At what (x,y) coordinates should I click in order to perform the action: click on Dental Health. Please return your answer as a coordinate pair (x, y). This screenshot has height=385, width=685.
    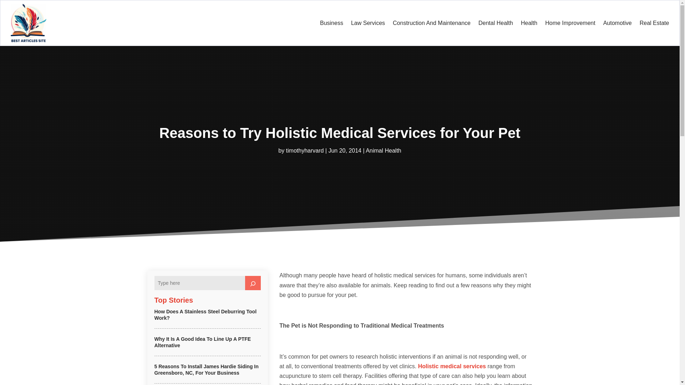
    Looking at the image, I should click on (496, 23).